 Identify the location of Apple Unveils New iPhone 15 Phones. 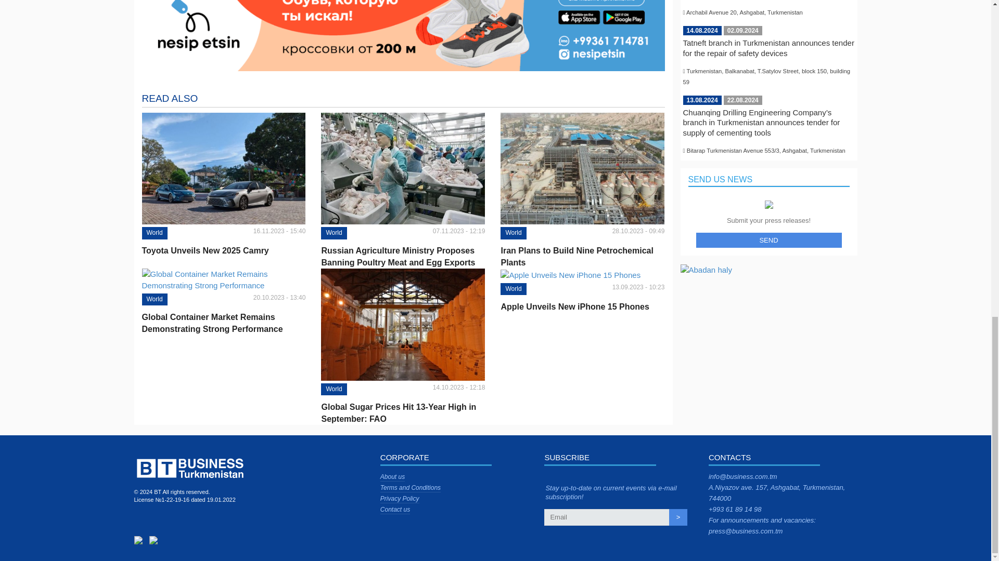
(582, 306).